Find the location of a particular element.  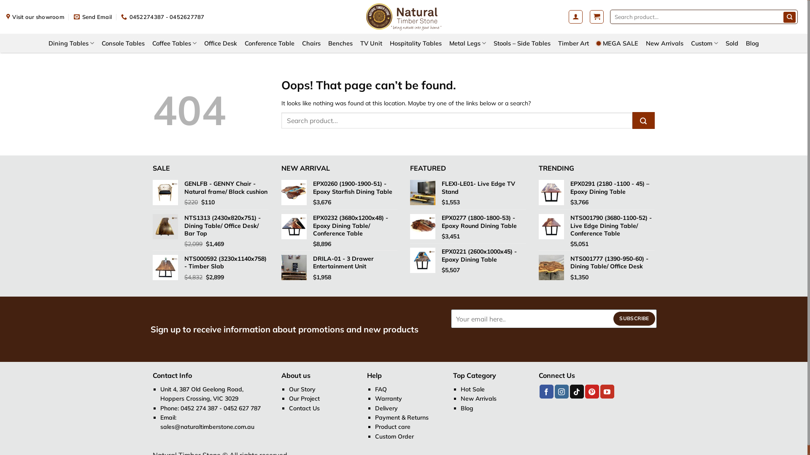

0452274387 - 0452627787 is located at coordinates (163, 17).